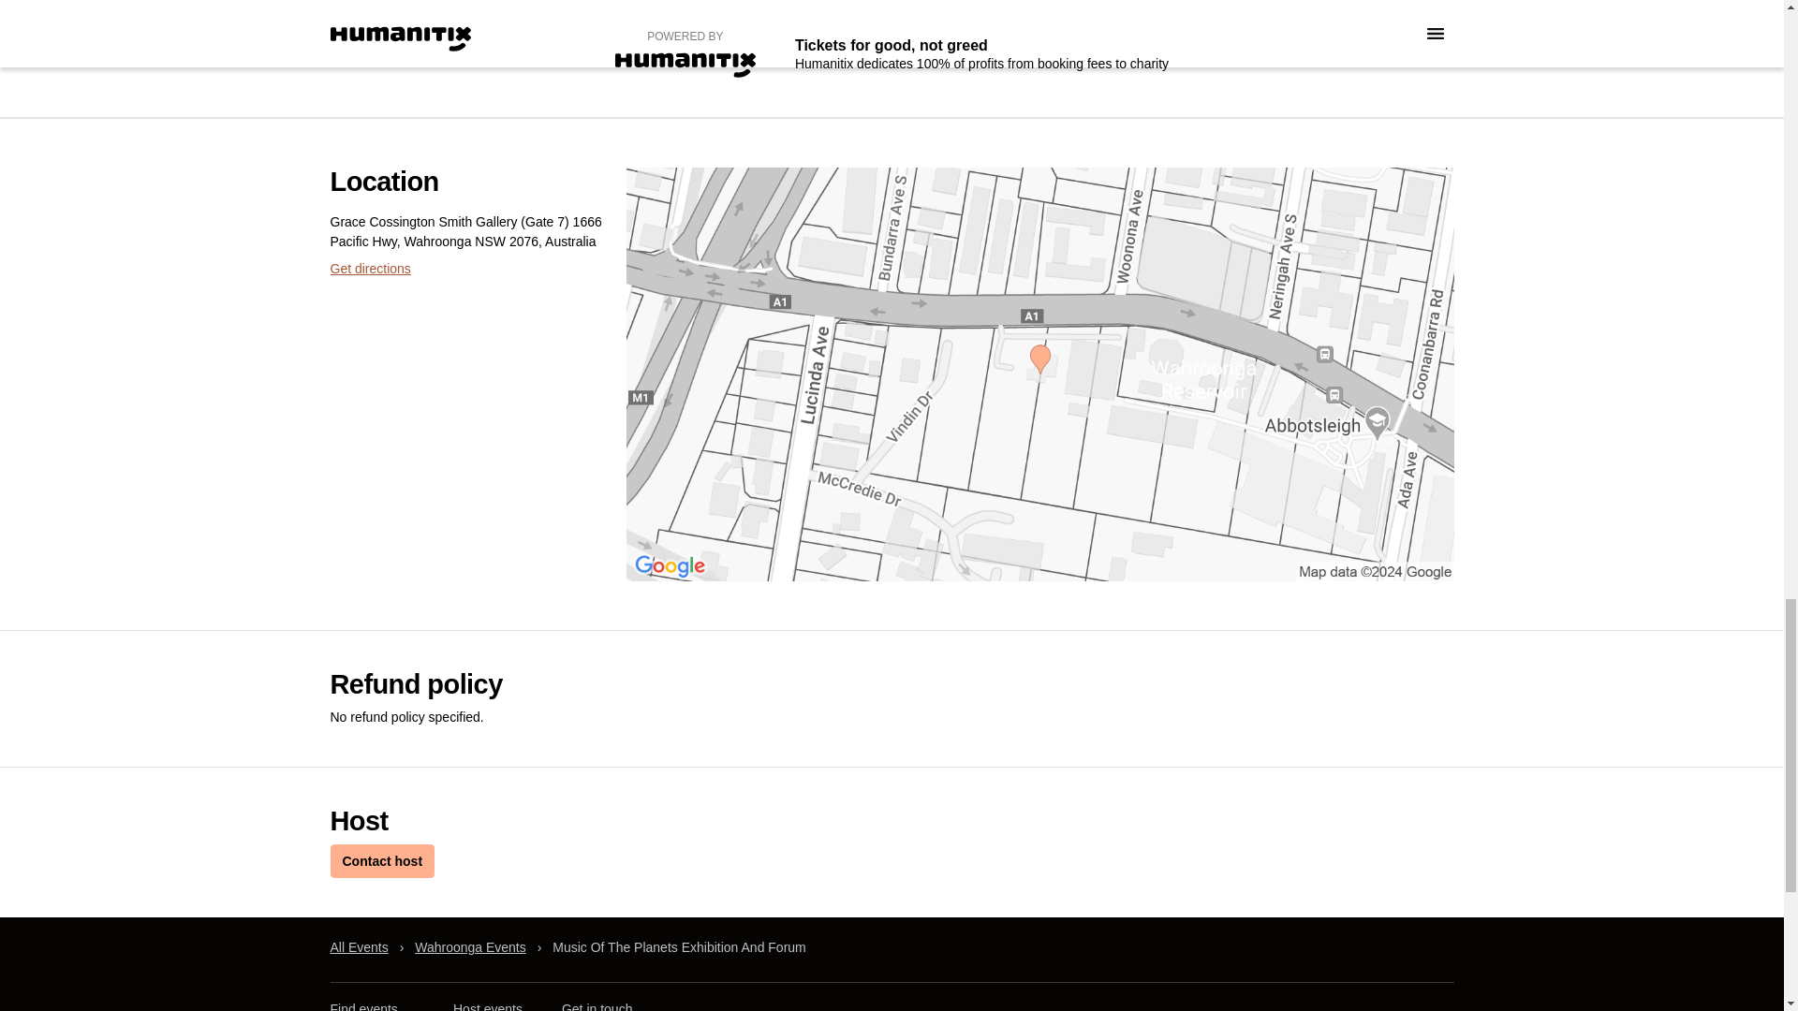  What do you see at coordinates (369, 268) in the screenshot?
I see `Get directions` at bounding box center [369, 268].